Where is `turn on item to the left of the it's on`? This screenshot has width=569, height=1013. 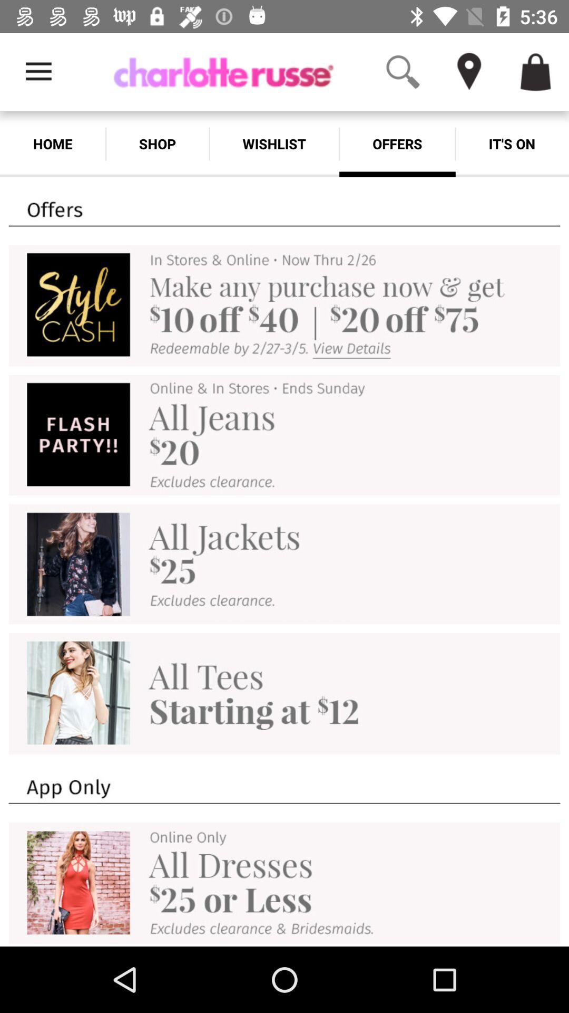 turn on item to the left of the it's on is located at coordinates (397, 144).